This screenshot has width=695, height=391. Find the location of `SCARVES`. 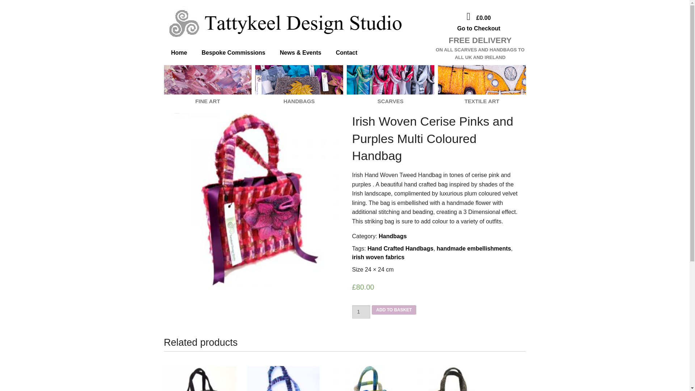

SCARVES is located at coordinates (391, 97).